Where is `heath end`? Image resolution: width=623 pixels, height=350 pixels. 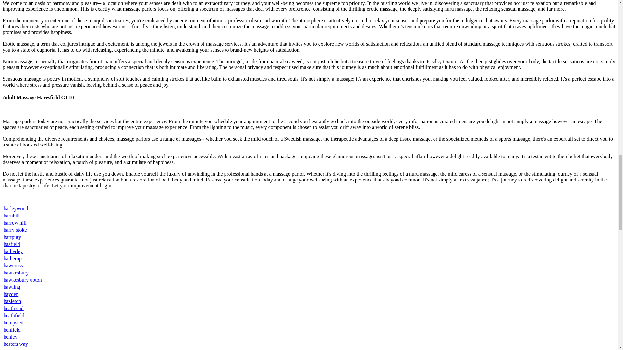 heath end is located at coordinates (14, 308).